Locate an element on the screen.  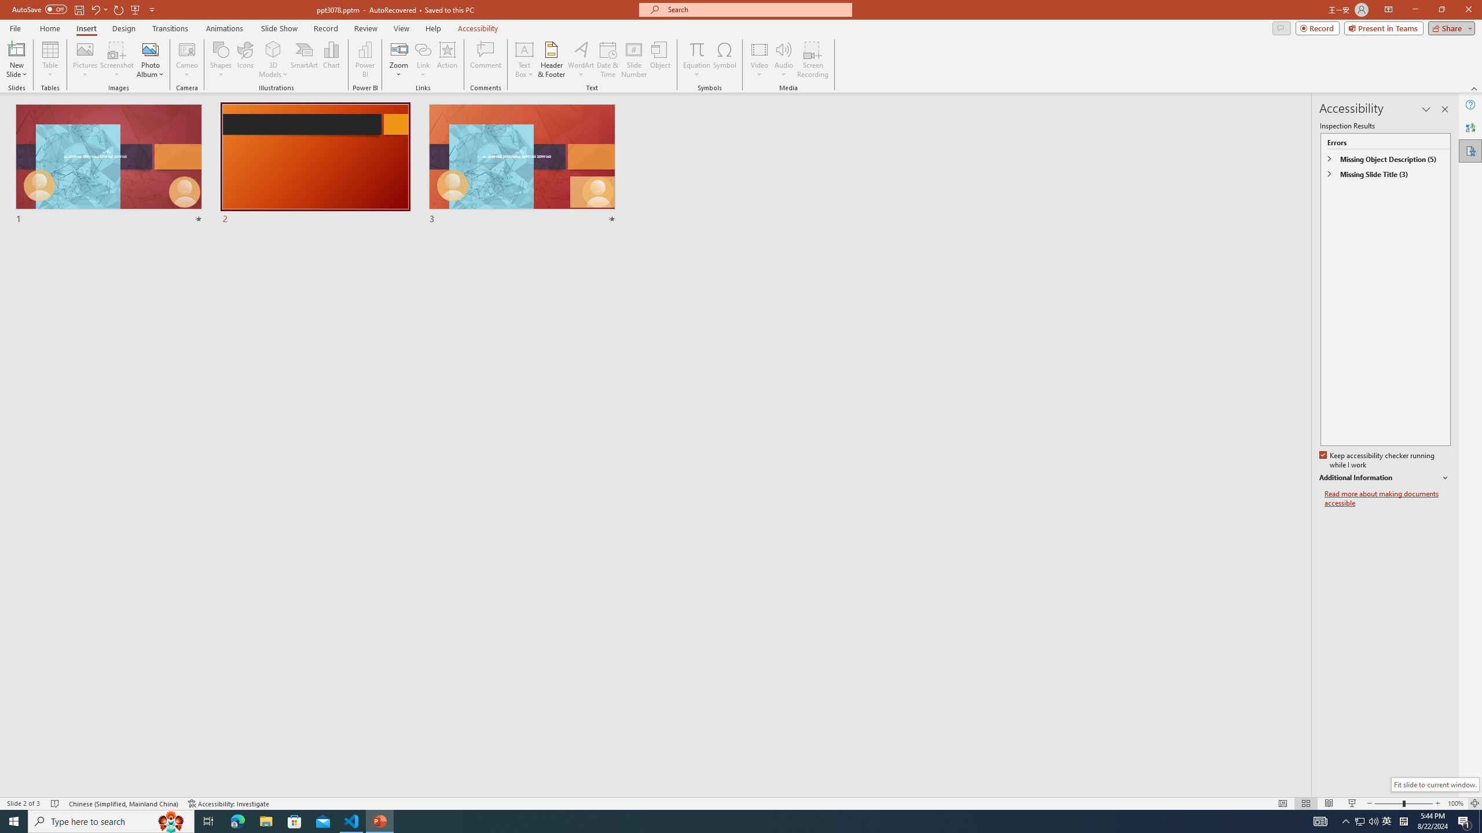
Customize Quick Access Toolbar is located at coordinates (152, 9).